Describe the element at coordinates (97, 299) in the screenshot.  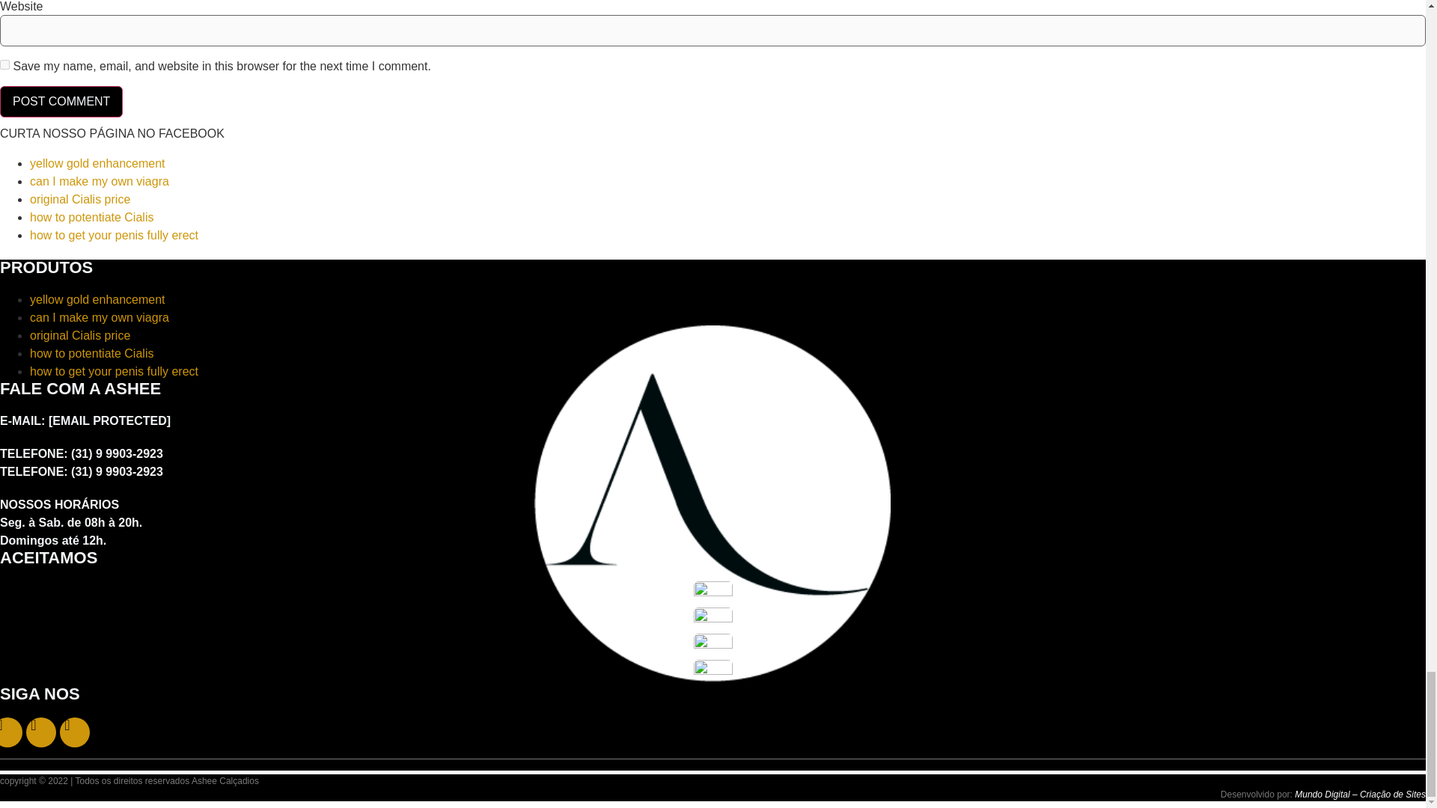
I see `yellow gold enhancement` at that location.